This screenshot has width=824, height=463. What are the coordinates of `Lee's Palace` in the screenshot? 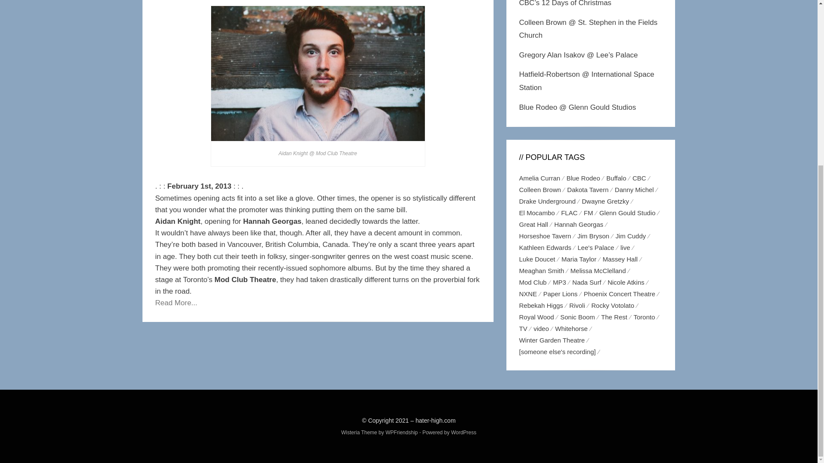 It's located at (599, 247).